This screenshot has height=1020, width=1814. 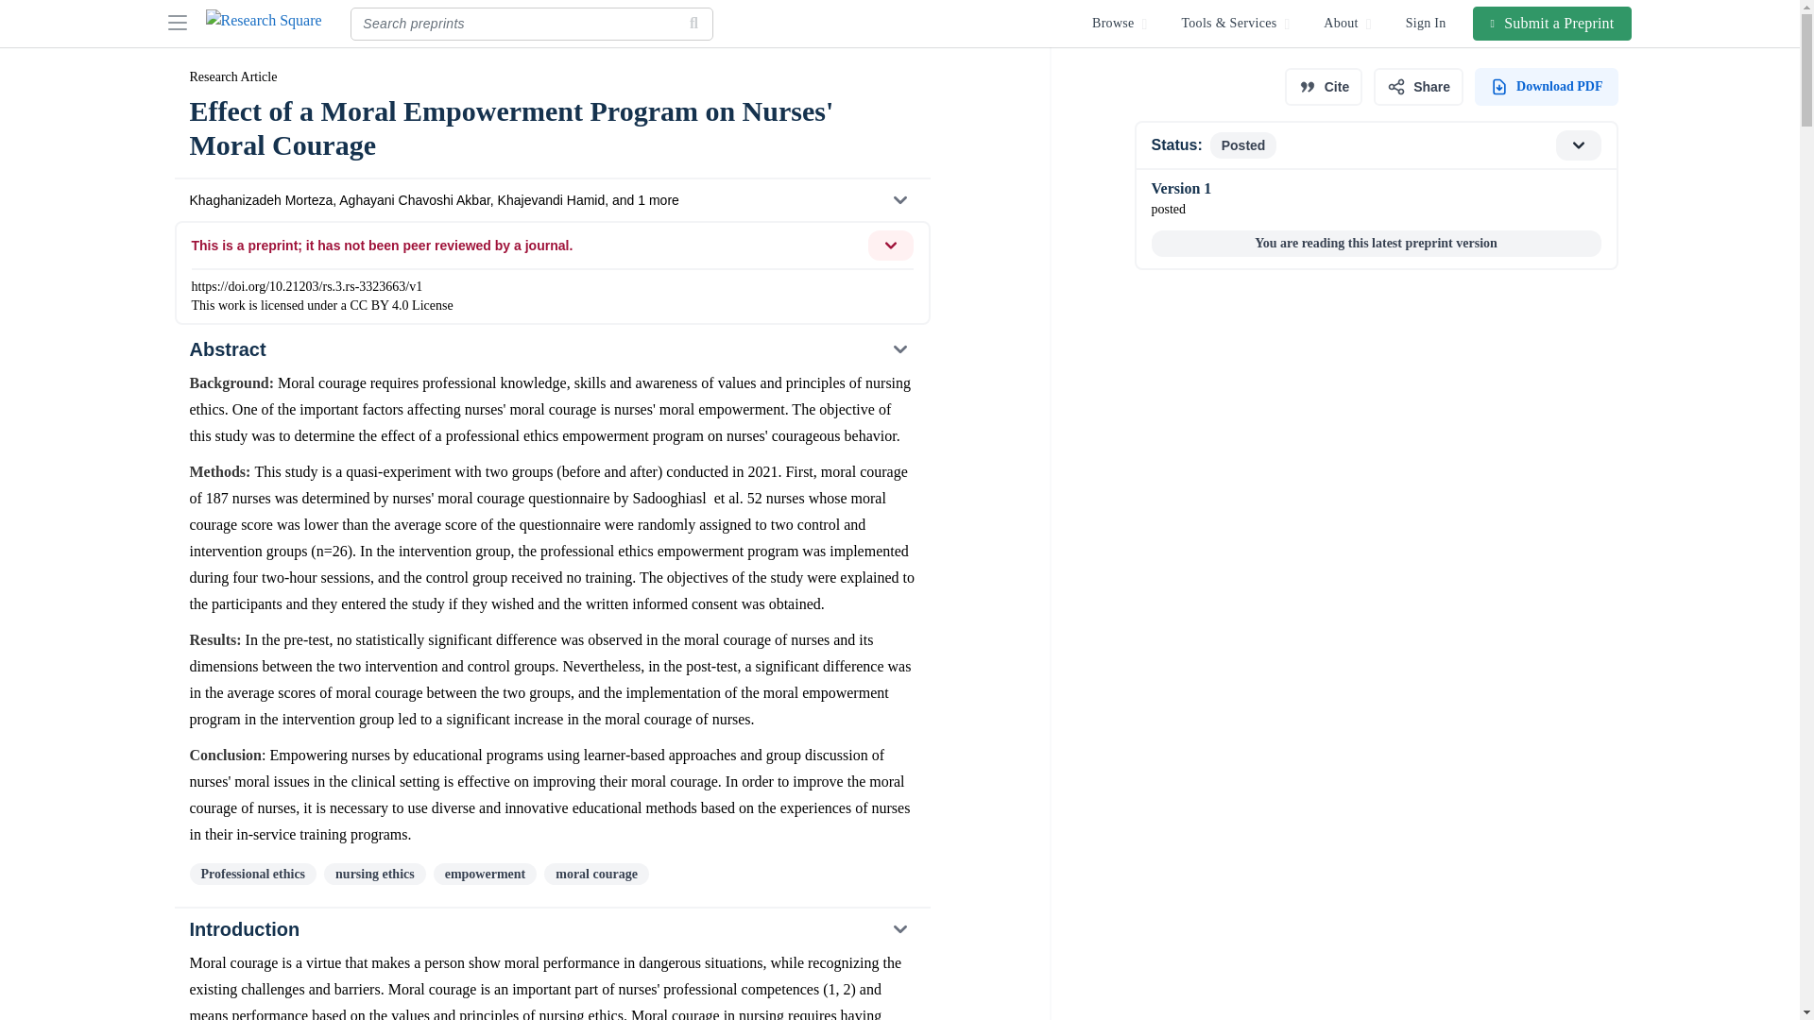 I want to click on Share, so click(x=551, y=929).